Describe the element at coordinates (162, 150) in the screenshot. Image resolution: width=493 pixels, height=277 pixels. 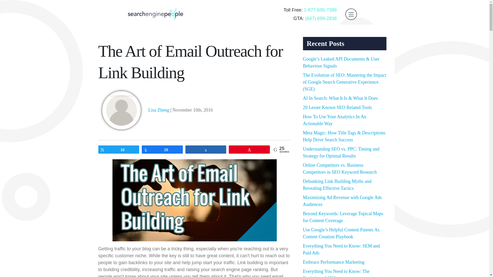
I see `15` at that location.